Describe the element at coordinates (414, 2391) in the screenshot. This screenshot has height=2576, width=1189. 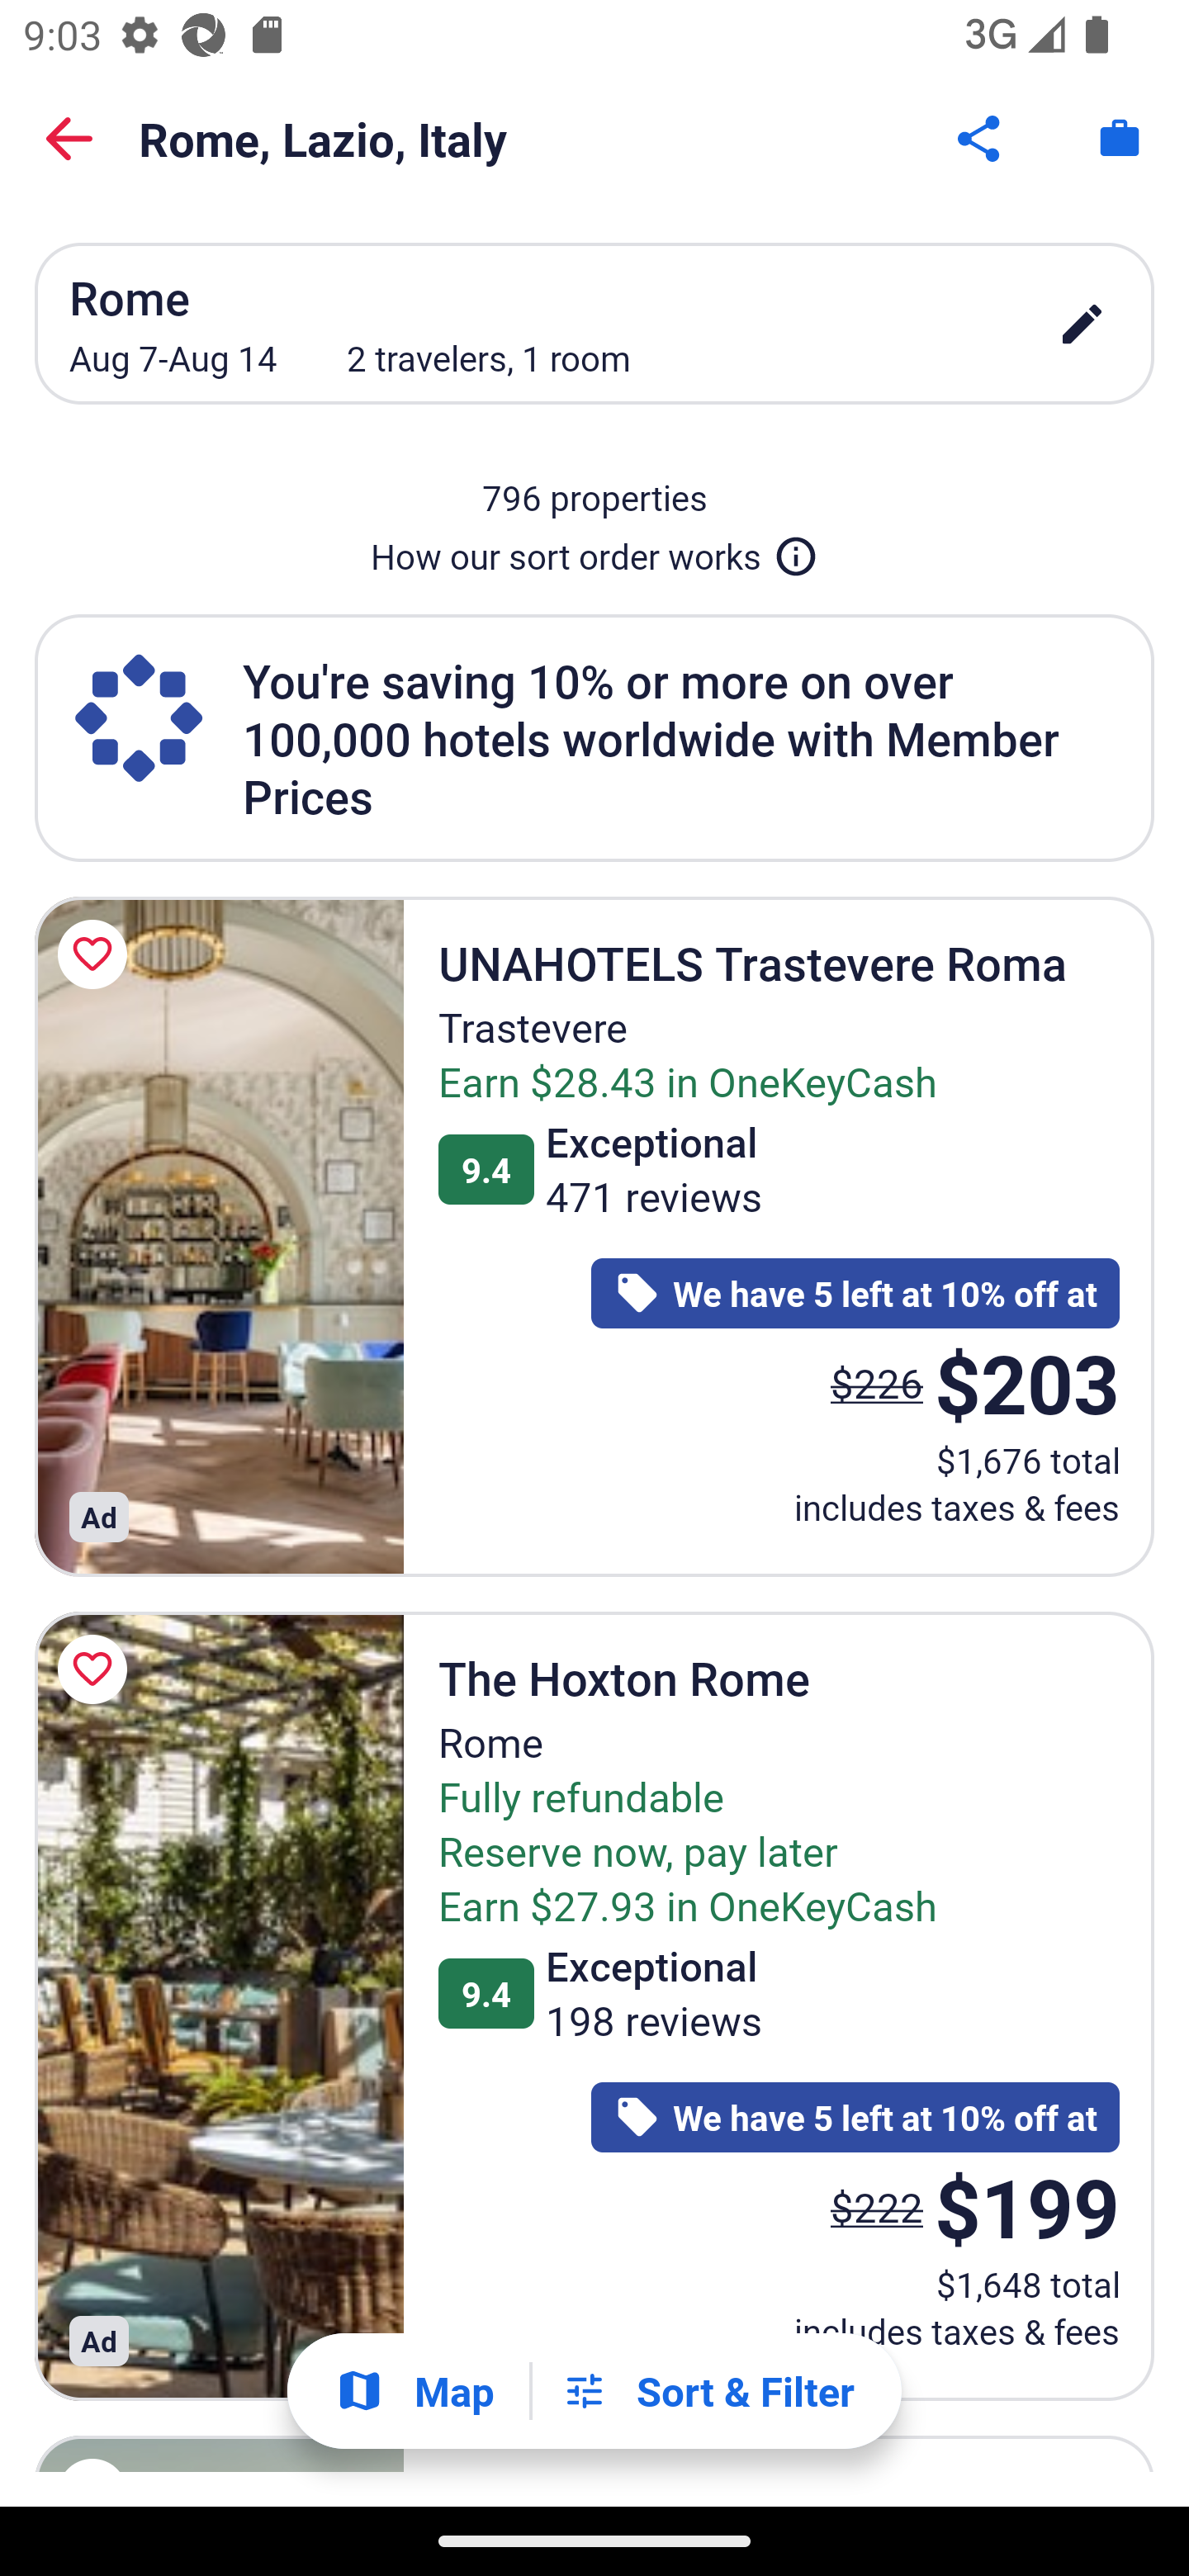
I see `Show map Map Show map Button` at that location.